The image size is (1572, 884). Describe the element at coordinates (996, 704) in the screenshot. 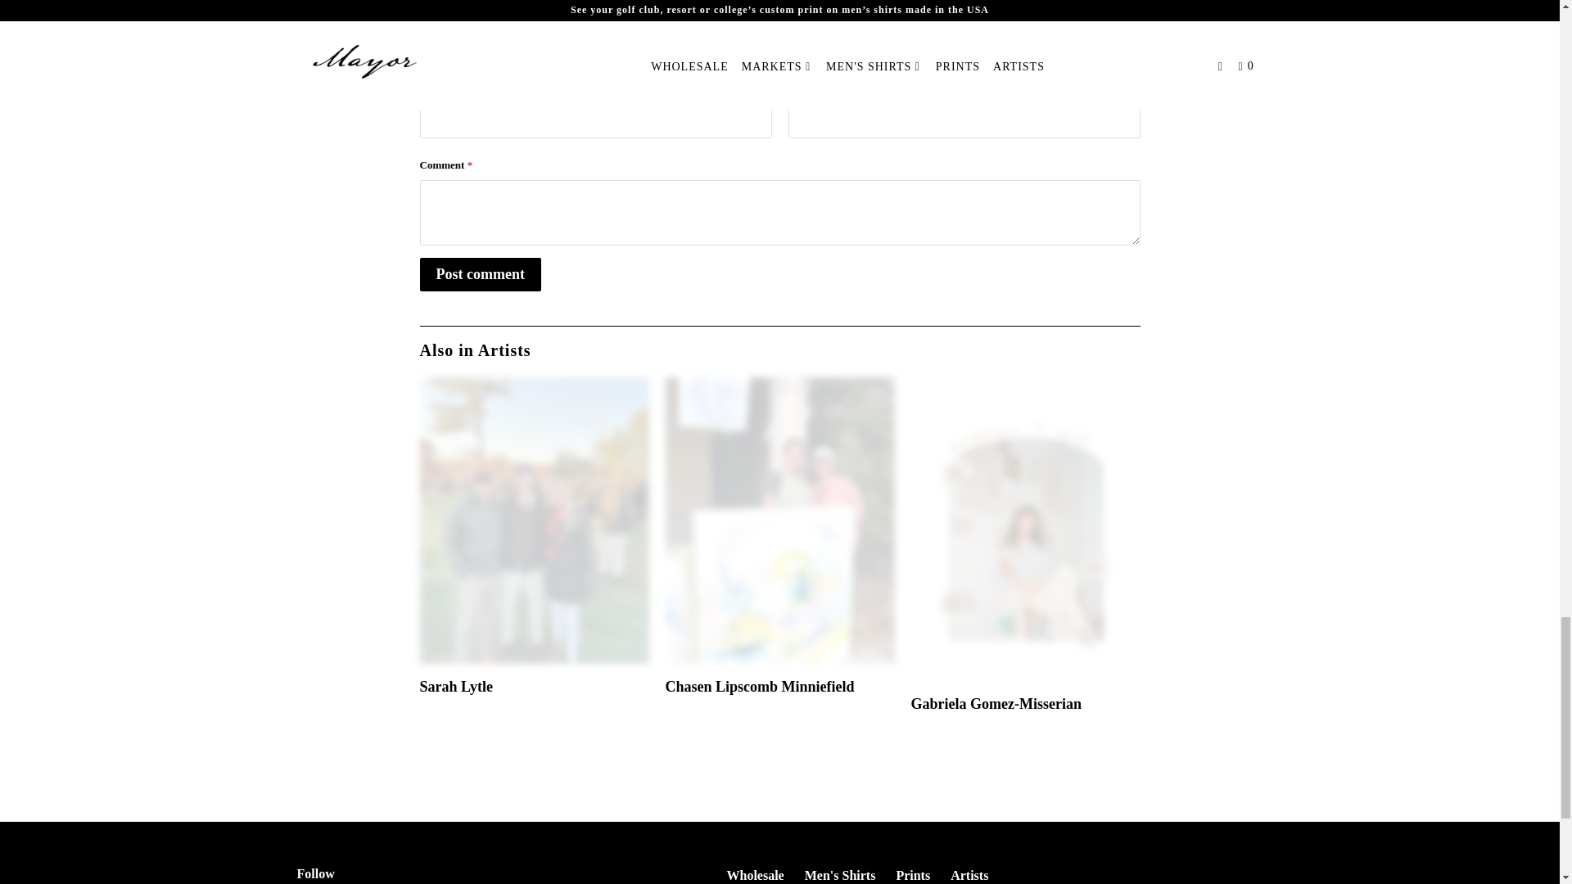

I see `Gabriela Gomez-Misserian` at that location.